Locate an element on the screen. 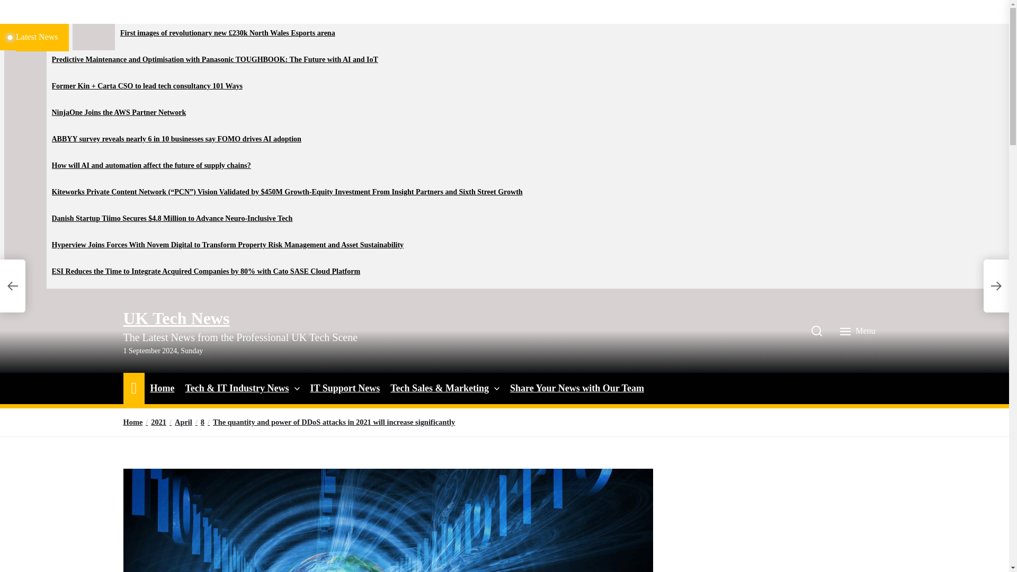 The image size is (1017, 572). Menu is located at coordinates (859, 330).